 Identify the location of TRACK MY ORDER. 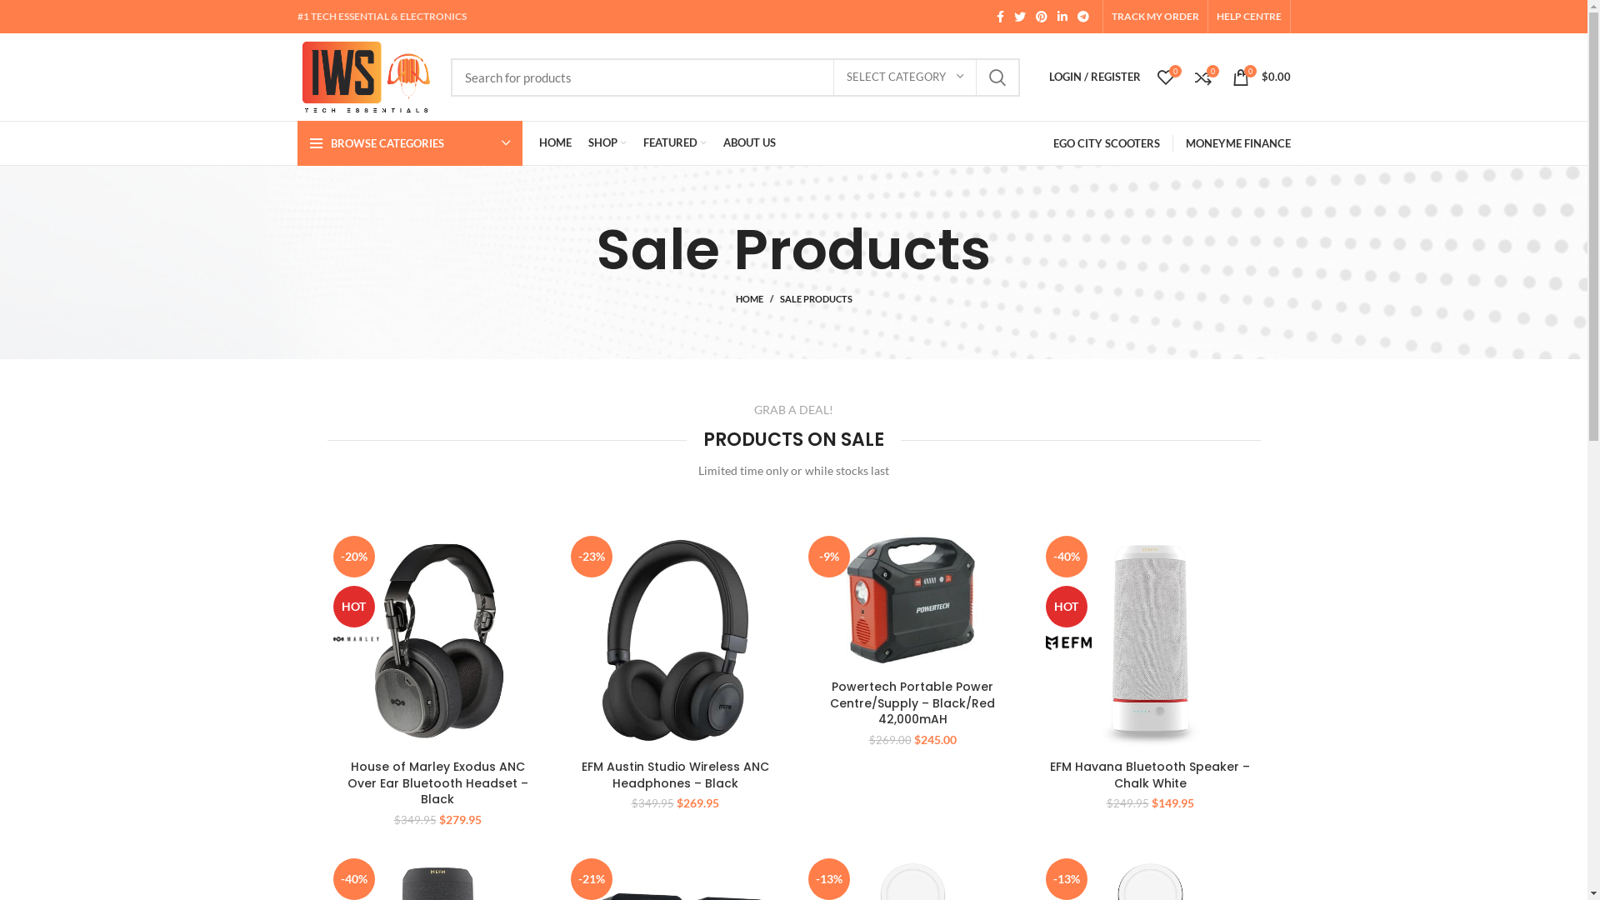
(1155, 17).